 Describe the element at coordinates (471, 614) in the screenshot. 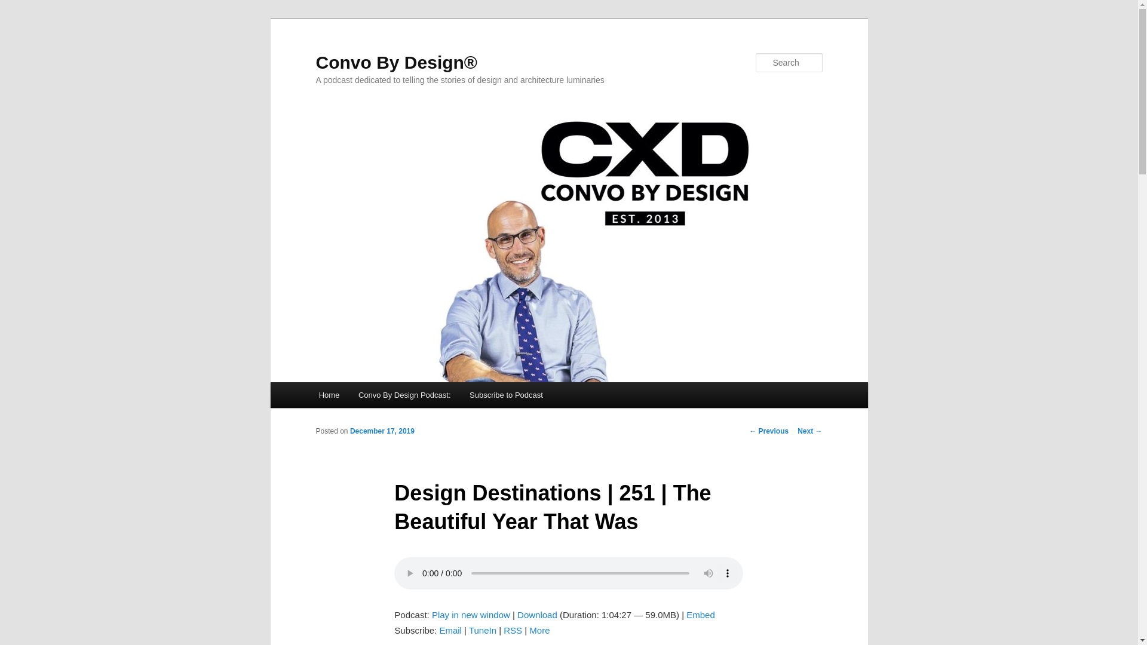

I see `Play in new window` at that location.